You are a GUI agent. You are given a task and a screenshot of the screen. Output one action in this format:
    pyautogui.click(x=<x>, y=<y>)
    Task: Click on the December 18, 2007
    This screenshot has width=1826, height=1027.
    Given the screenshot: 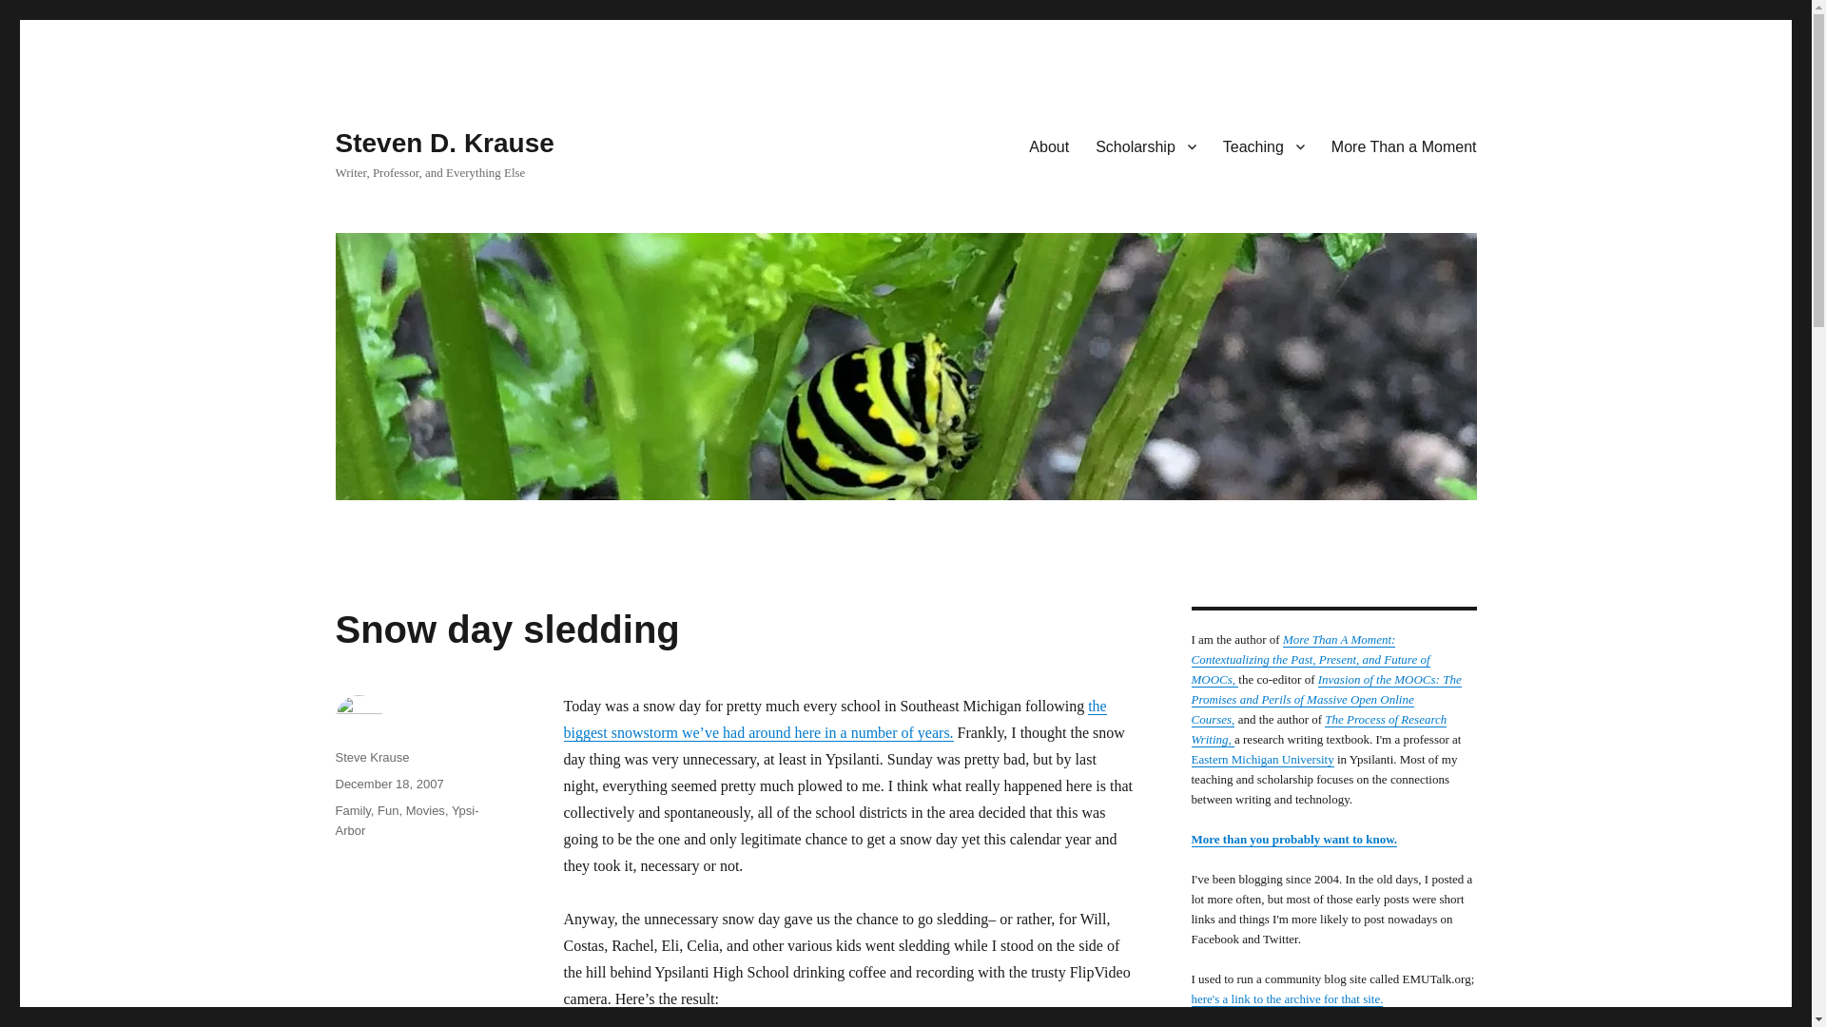 What is the action you would take?
    pyautogui.click(x=388, y=784)
    